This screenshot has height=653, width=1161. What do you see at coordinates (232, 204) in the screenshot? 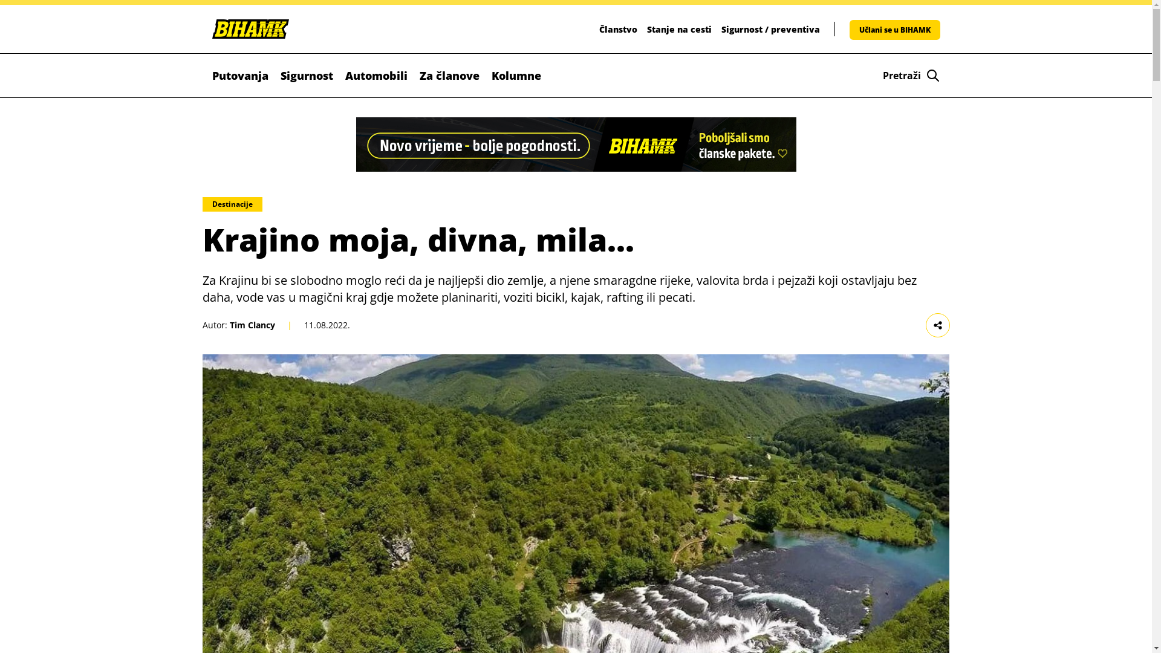
I see `Destinacije` at bounding box center [232, 204].